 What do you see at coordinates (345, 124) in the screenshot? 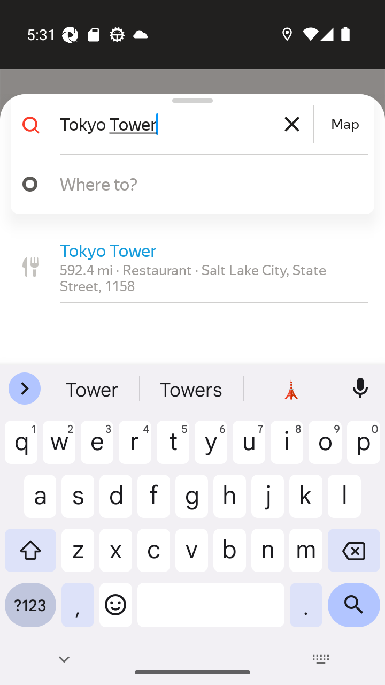
I see `Map` at bounding box center [345, 124].